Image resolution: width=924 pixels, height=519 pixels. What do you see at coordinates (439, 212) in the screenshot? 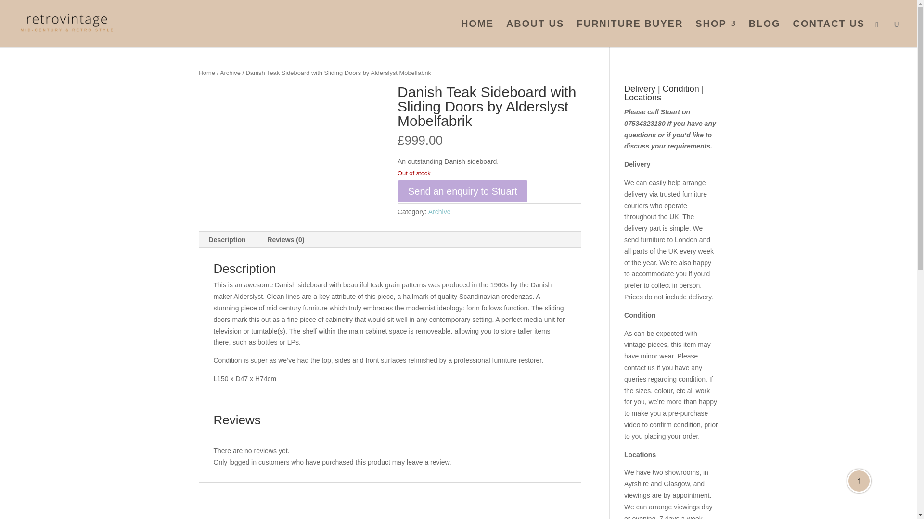
I see `Archive` at bounding box center [439, 212].